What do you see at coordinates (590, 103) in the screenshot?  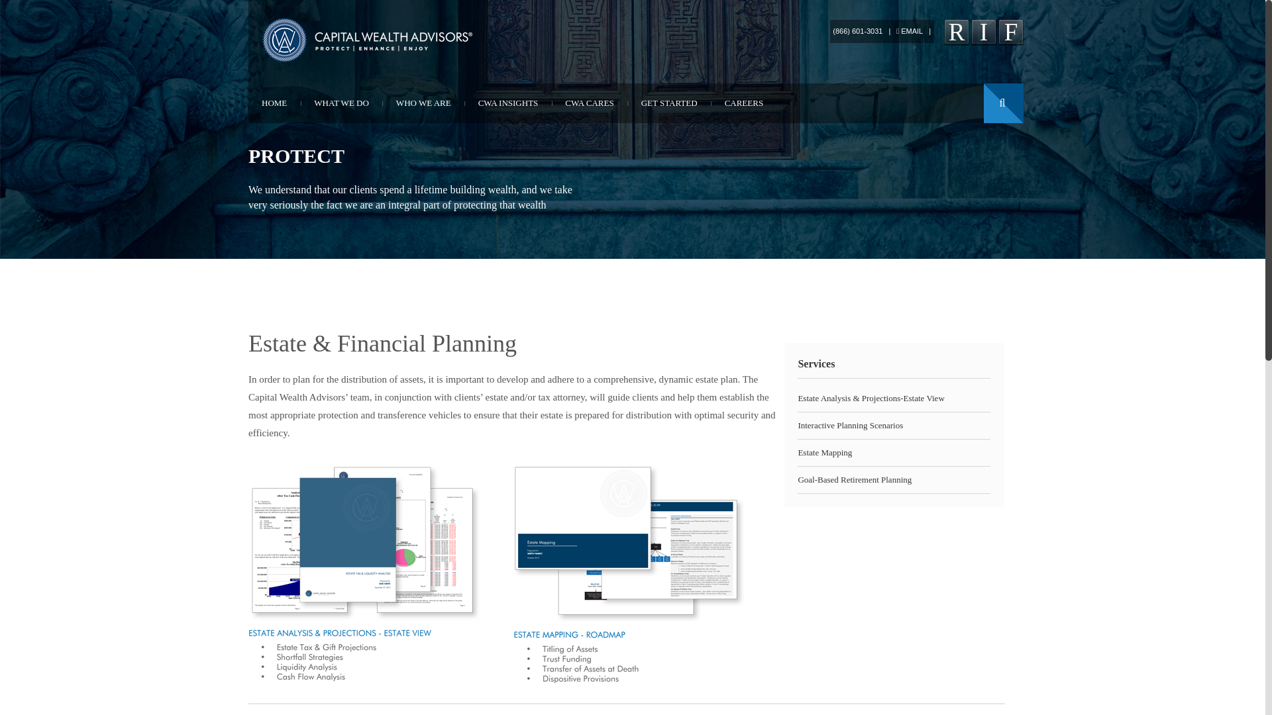 I see `CWA CARES` at bounding box center [590, 103].